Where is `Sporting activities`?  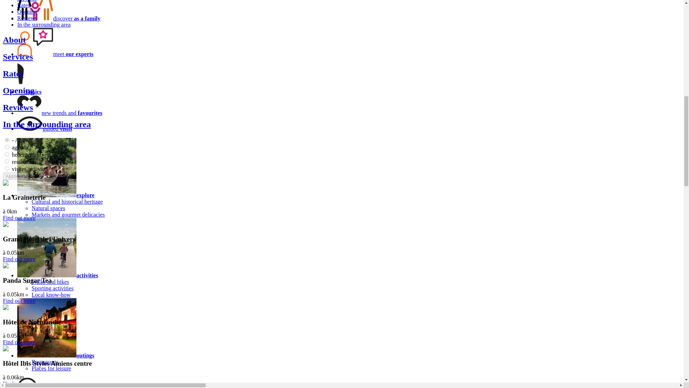 Sporting activities is located at coordinates (52, 288).